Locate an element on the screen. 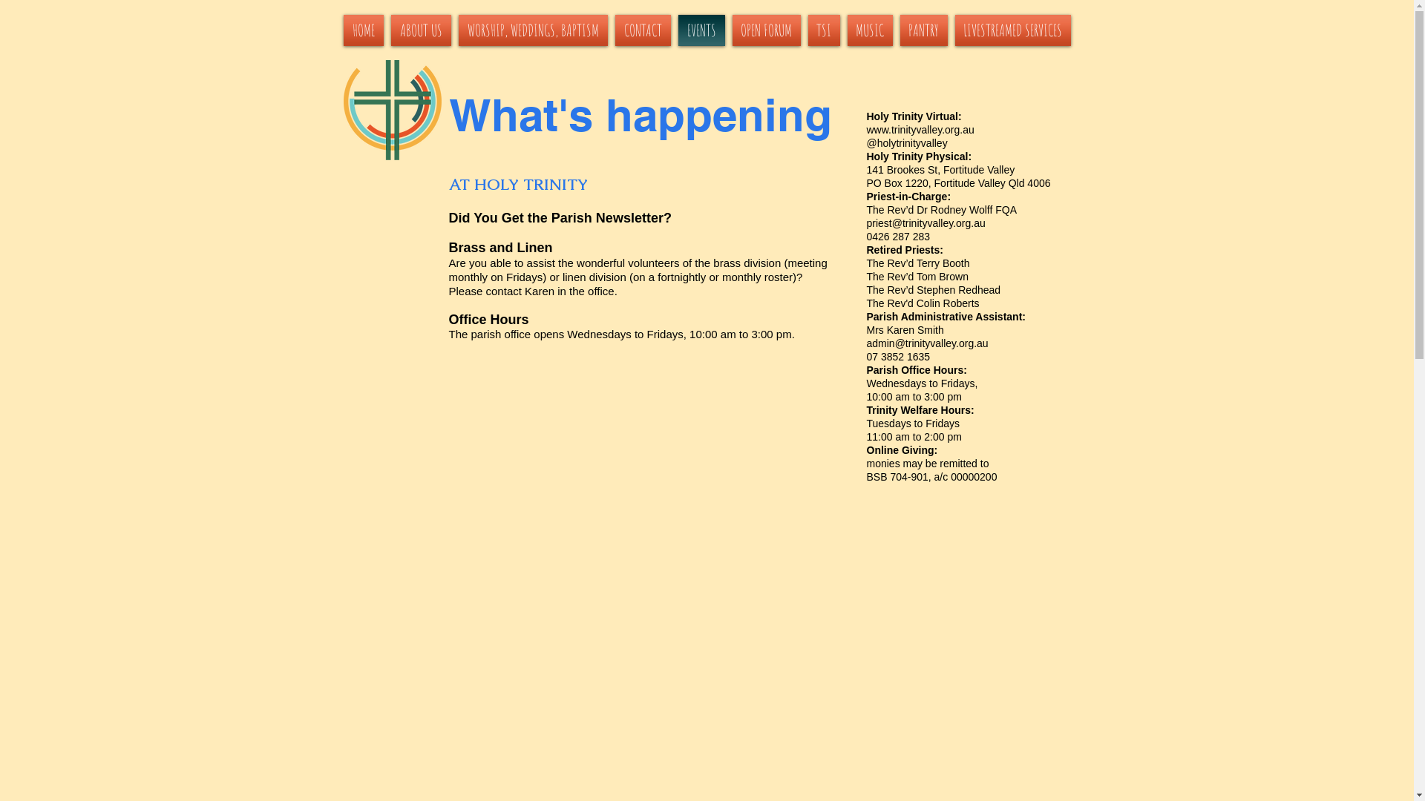 Image resolution: width=1425 pixels, height=801 pixels. admin@trinityvalley.org.au is located at coordinates (928, 343).